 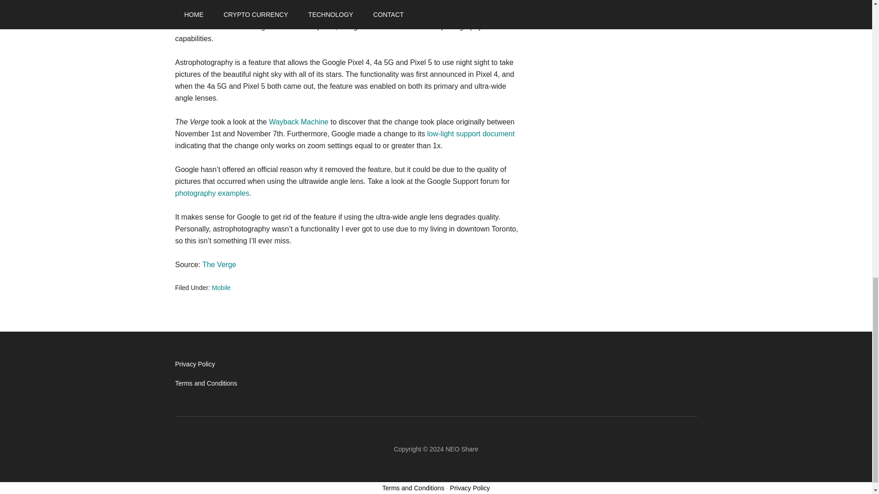 What do you see at coordinates (298, 122) in the screenshot?
I see `Wayback Machine` at bounding box center [298, 122].